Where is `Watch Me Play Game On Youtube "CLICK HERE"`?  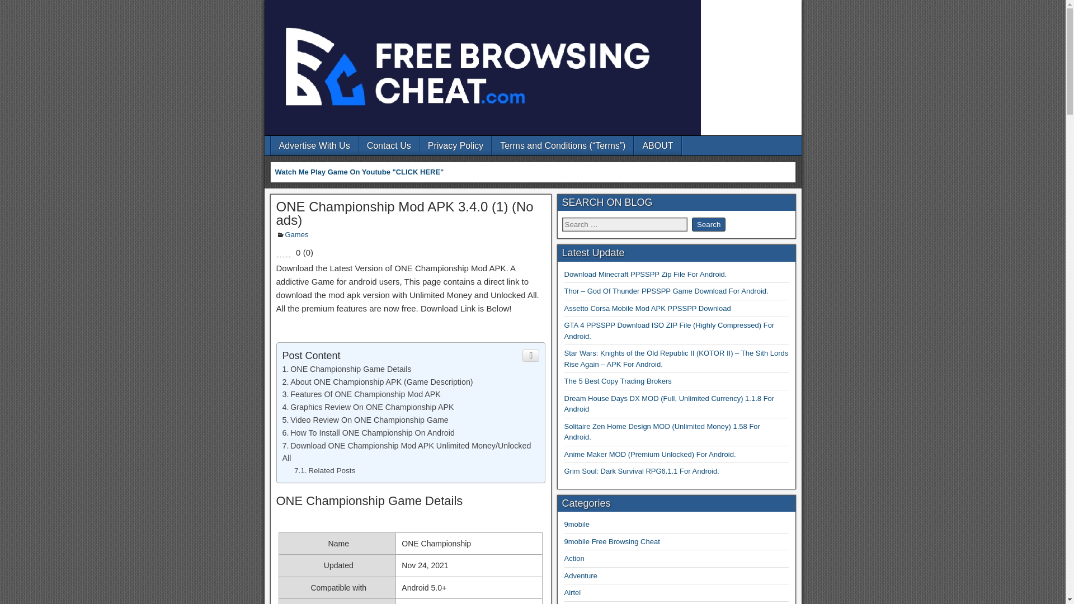 Watch Me Play Game On Youtube "CLICK HERE" is located at coordinates (359, 172).